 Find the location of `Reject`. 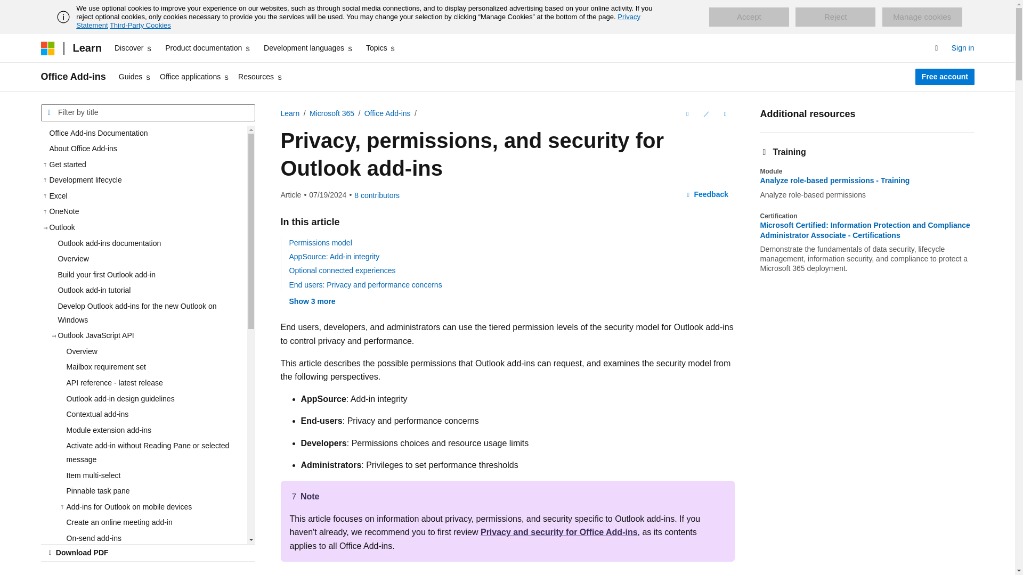

Reject is located at coordinates (835, 17).